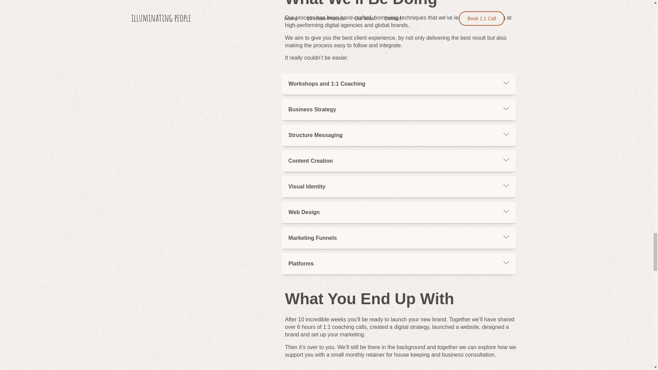  Describe the element at coordinates (316, 135) in the screenshot. I see `Structure Messaging` at that location.